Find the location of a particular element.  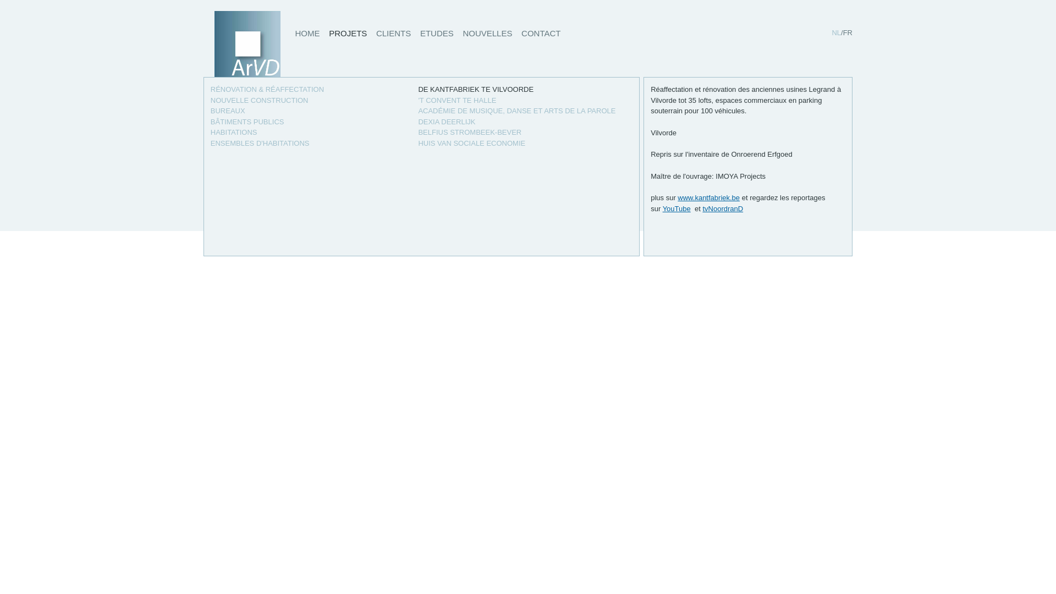

tvNoordranD is located at coordinates (723, 209).